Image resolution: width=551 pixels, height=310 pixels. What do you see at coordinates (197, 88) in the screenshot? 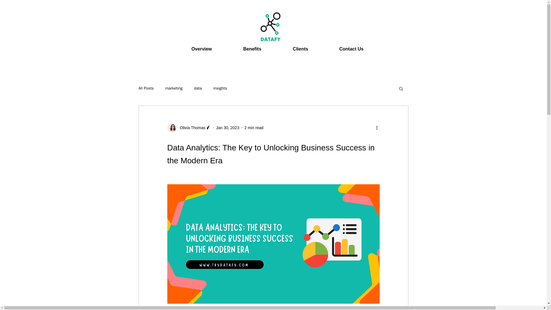
I see `data` at bounding box center [197, 88].